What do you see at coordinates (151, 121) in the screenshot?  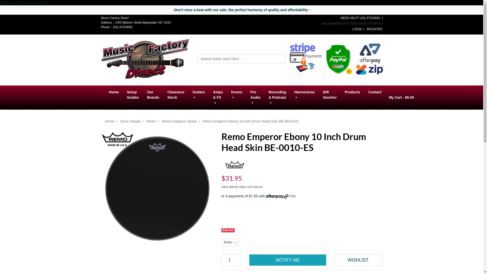 I see `Remo` at bounding box center [151, 121].